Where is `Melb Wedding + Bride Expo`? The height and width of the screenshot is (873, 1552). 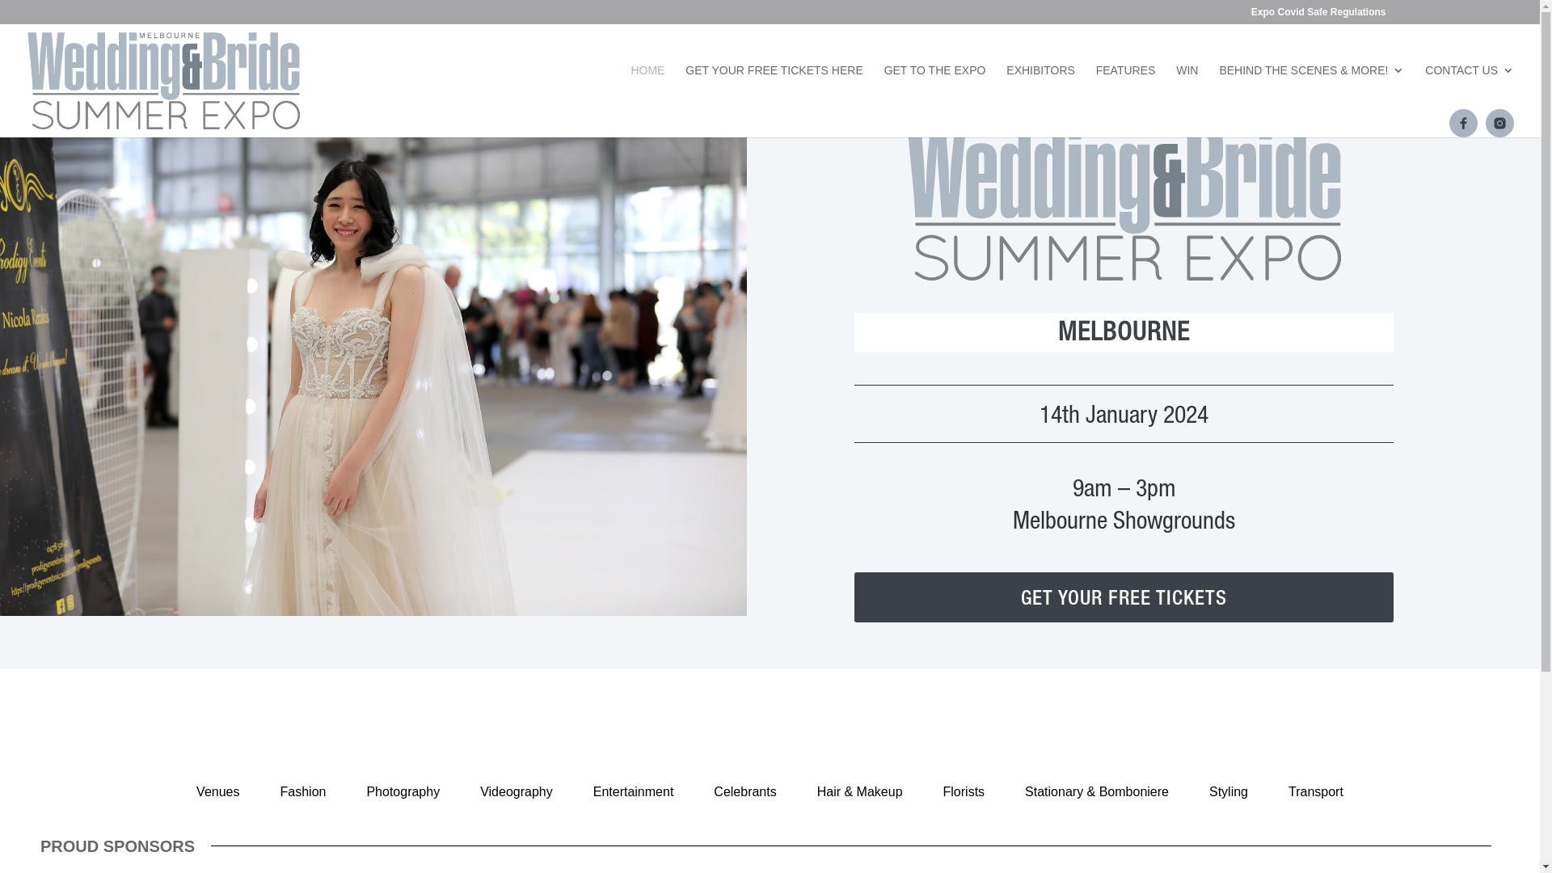 Melb Wedding + Bride Expo is located at coordinates (373, 367).